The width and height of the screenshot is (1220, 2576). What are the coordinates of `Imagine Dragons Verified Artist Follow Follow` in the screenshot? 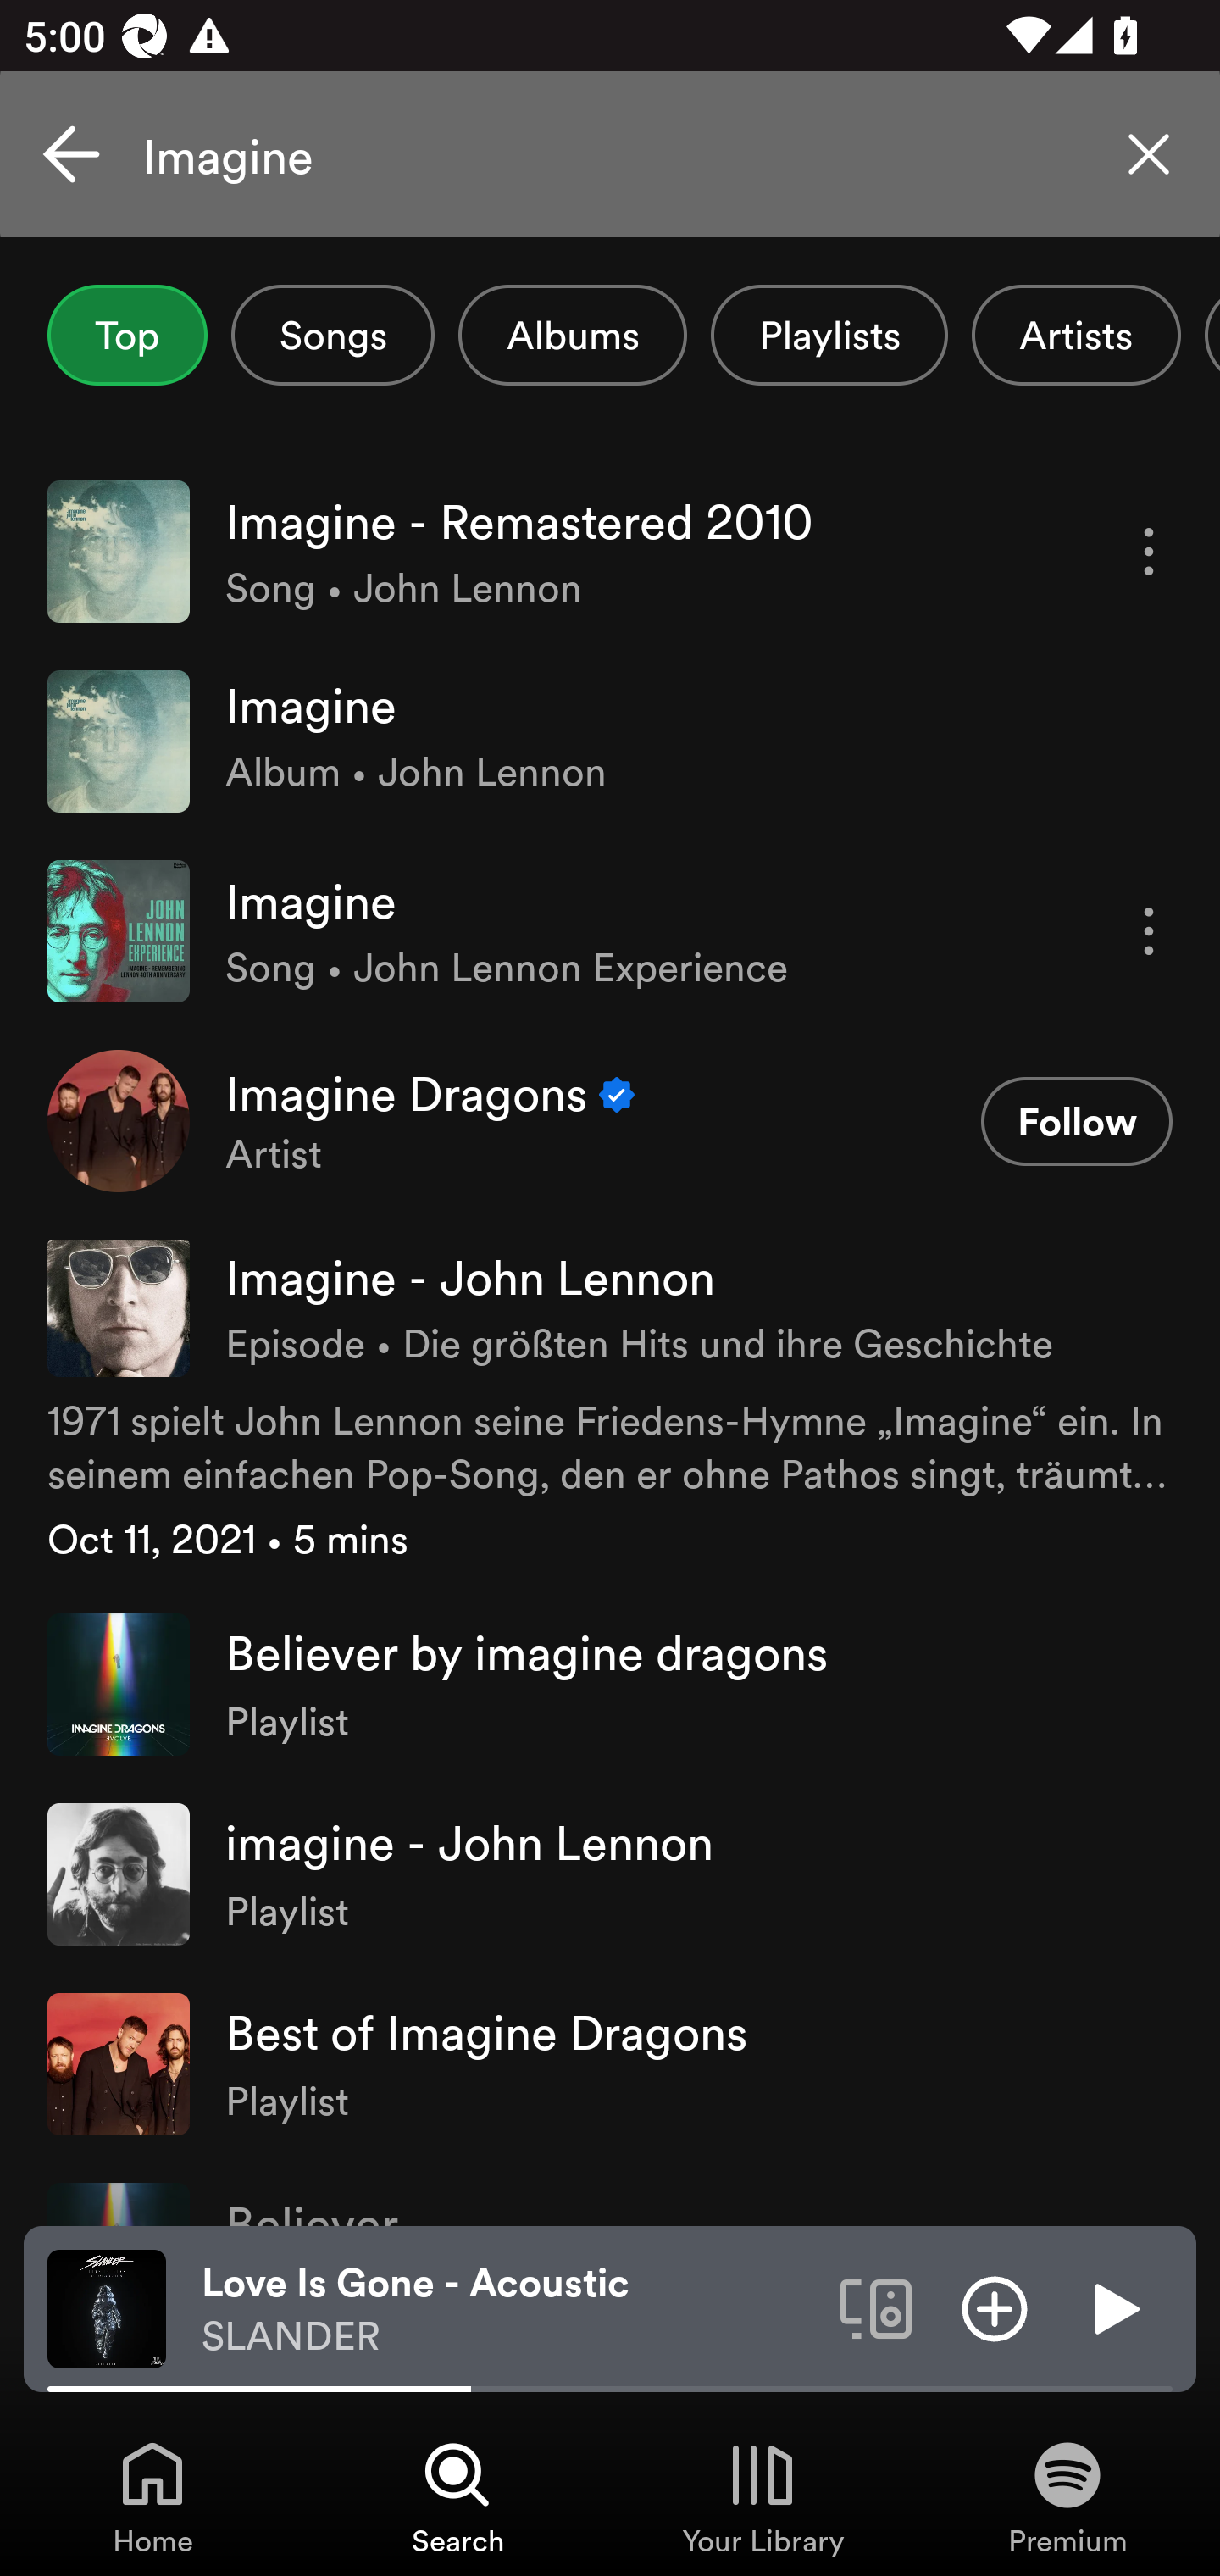 It's located at (610, 1120).